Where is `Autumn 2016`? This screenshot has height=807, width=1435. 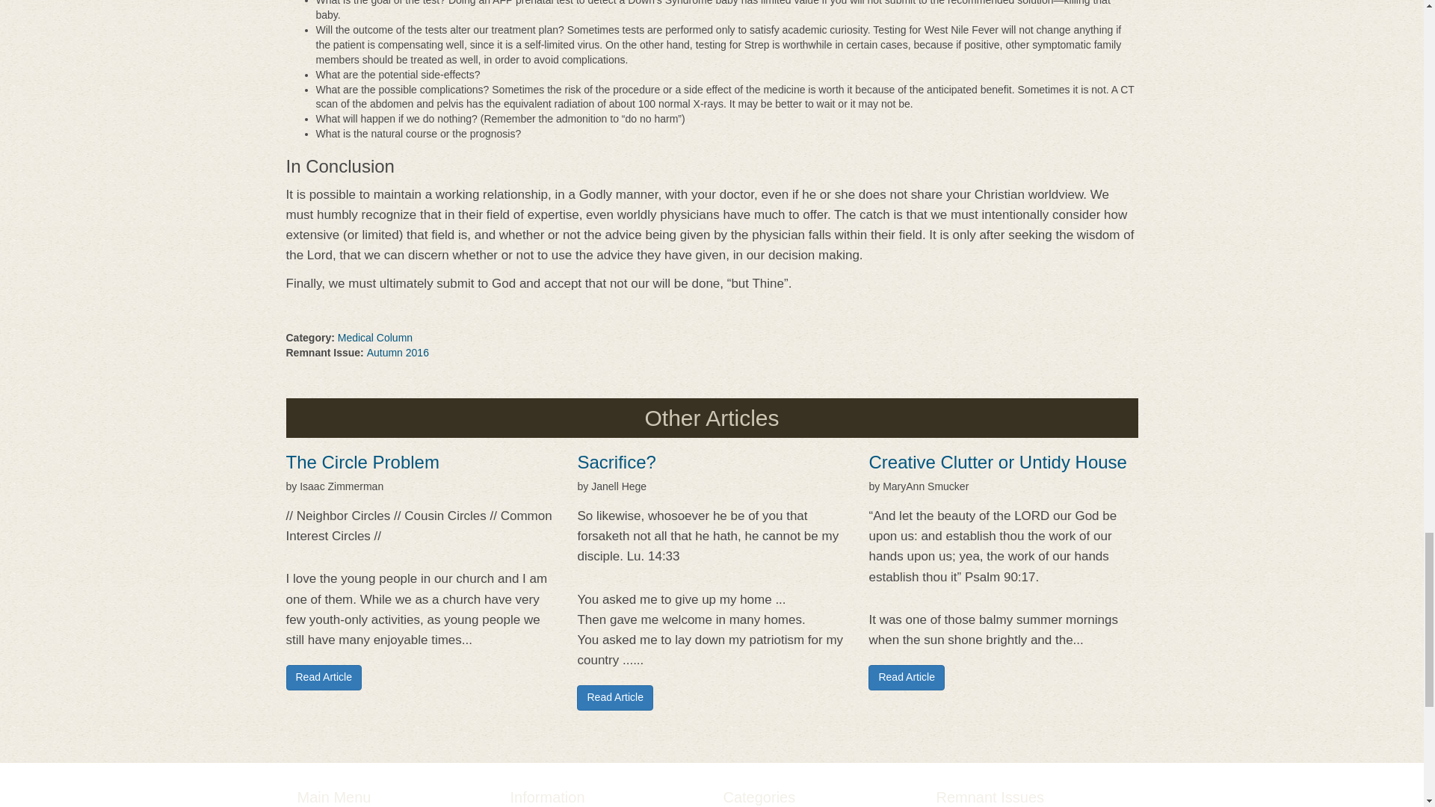
Autumn 2016 is located at coordinates (398, 353).